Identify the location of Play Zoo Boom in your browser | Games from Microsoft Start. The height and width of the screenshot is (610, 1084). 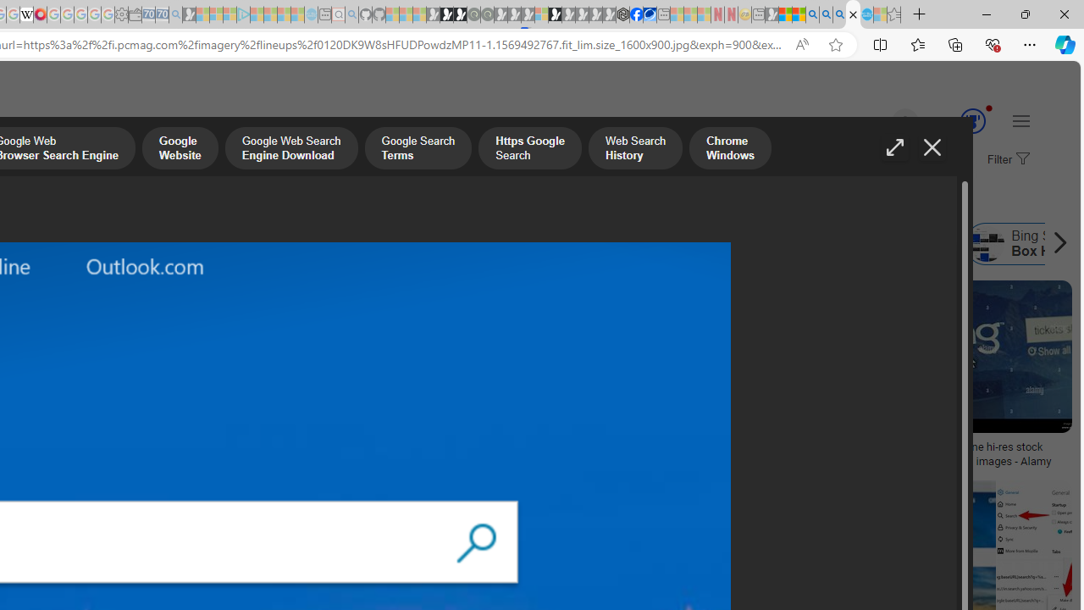
(446, 15).